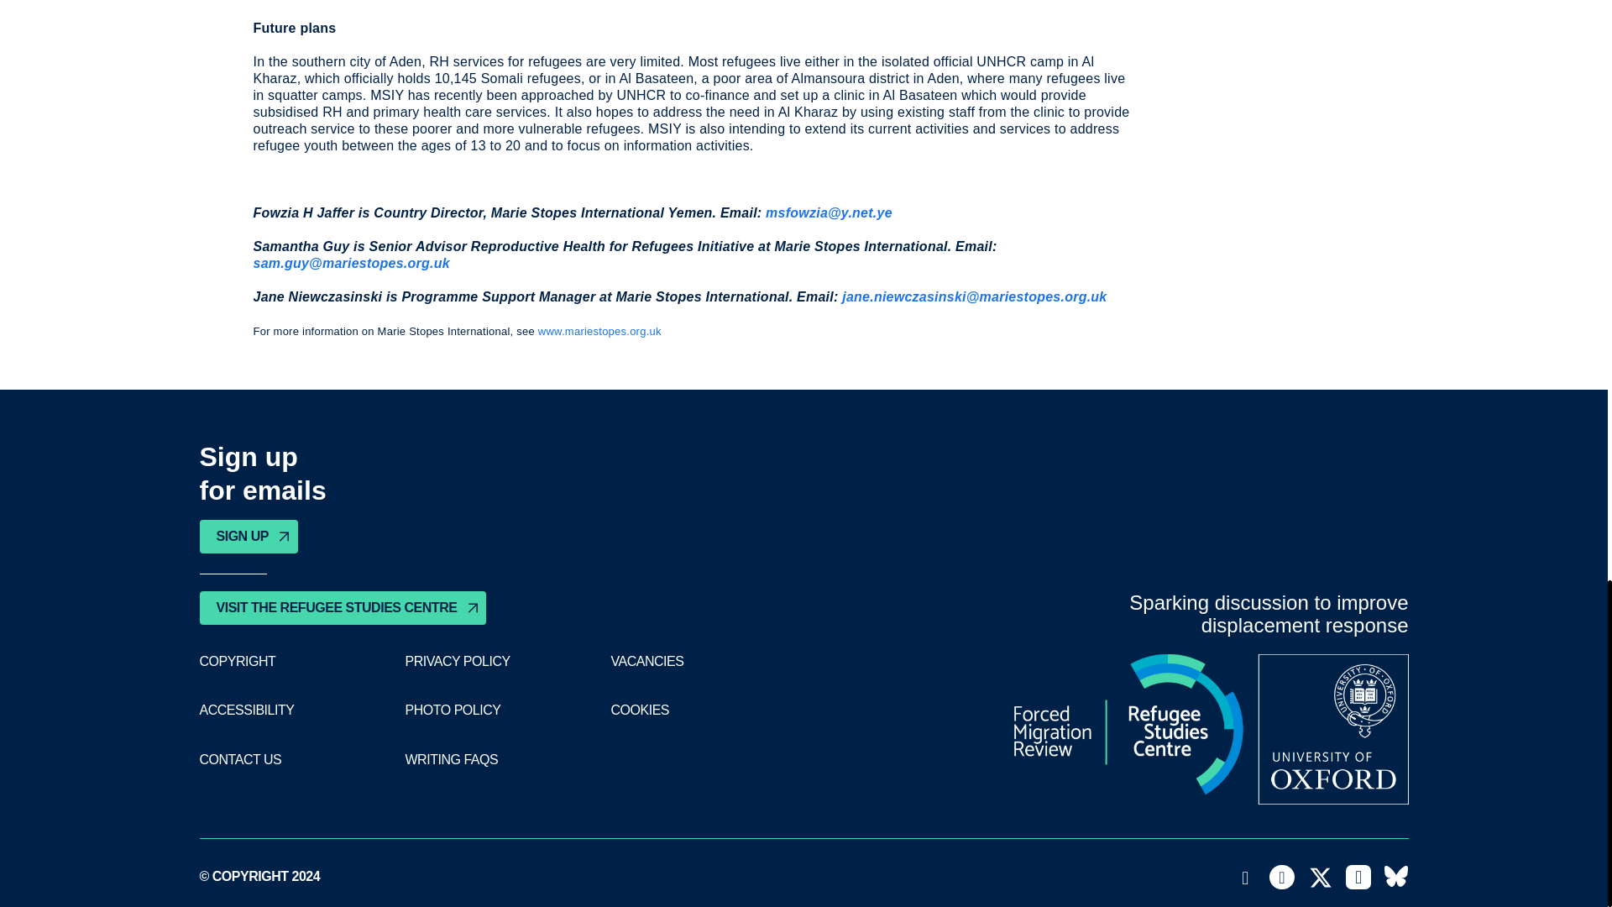 The image size is (1612, 907). What do you see at coordinates (451, 759) in the screenshot?
I see `WRITING FAQS` at bounding box center [451, 759].